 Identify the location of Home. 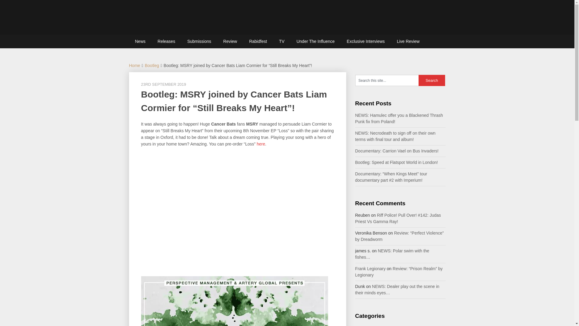
(134, 65).